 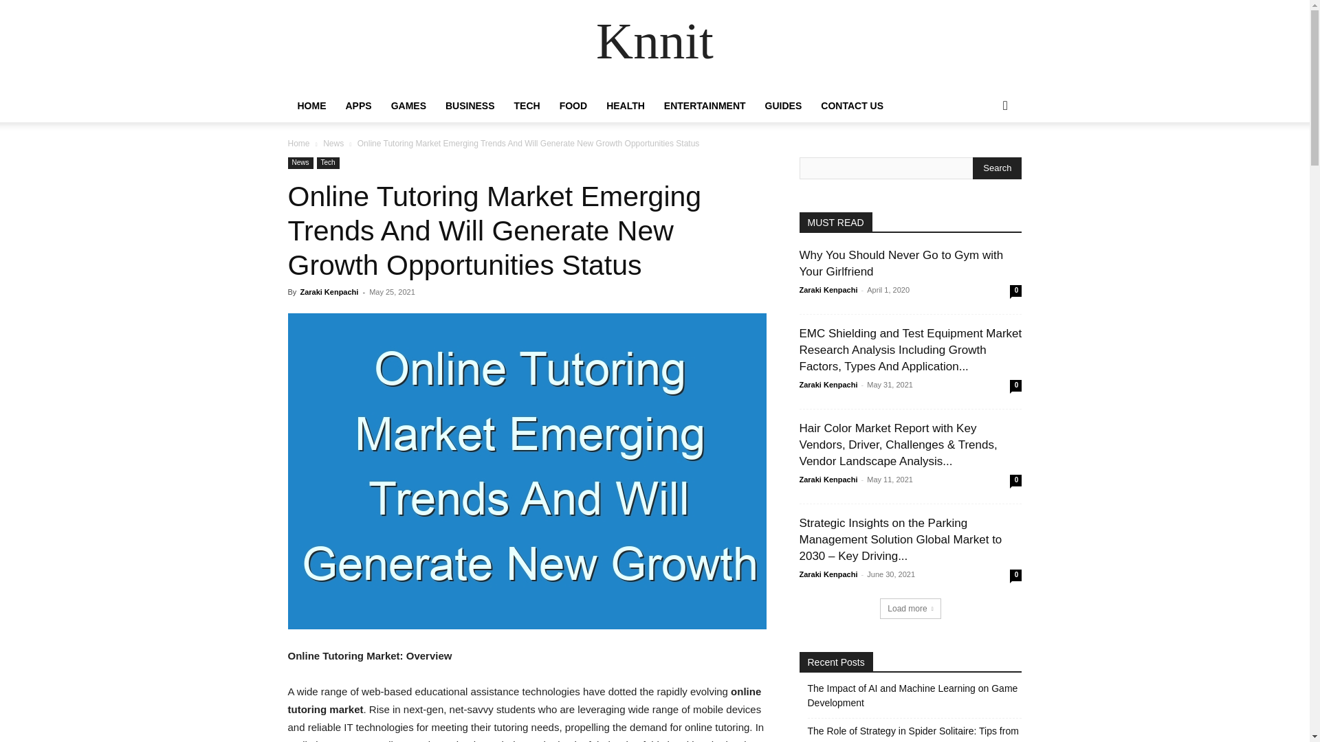 What do you see at coordinates (333, 143) in the screenshot?
I see `News` at bounding box center [333, 143].